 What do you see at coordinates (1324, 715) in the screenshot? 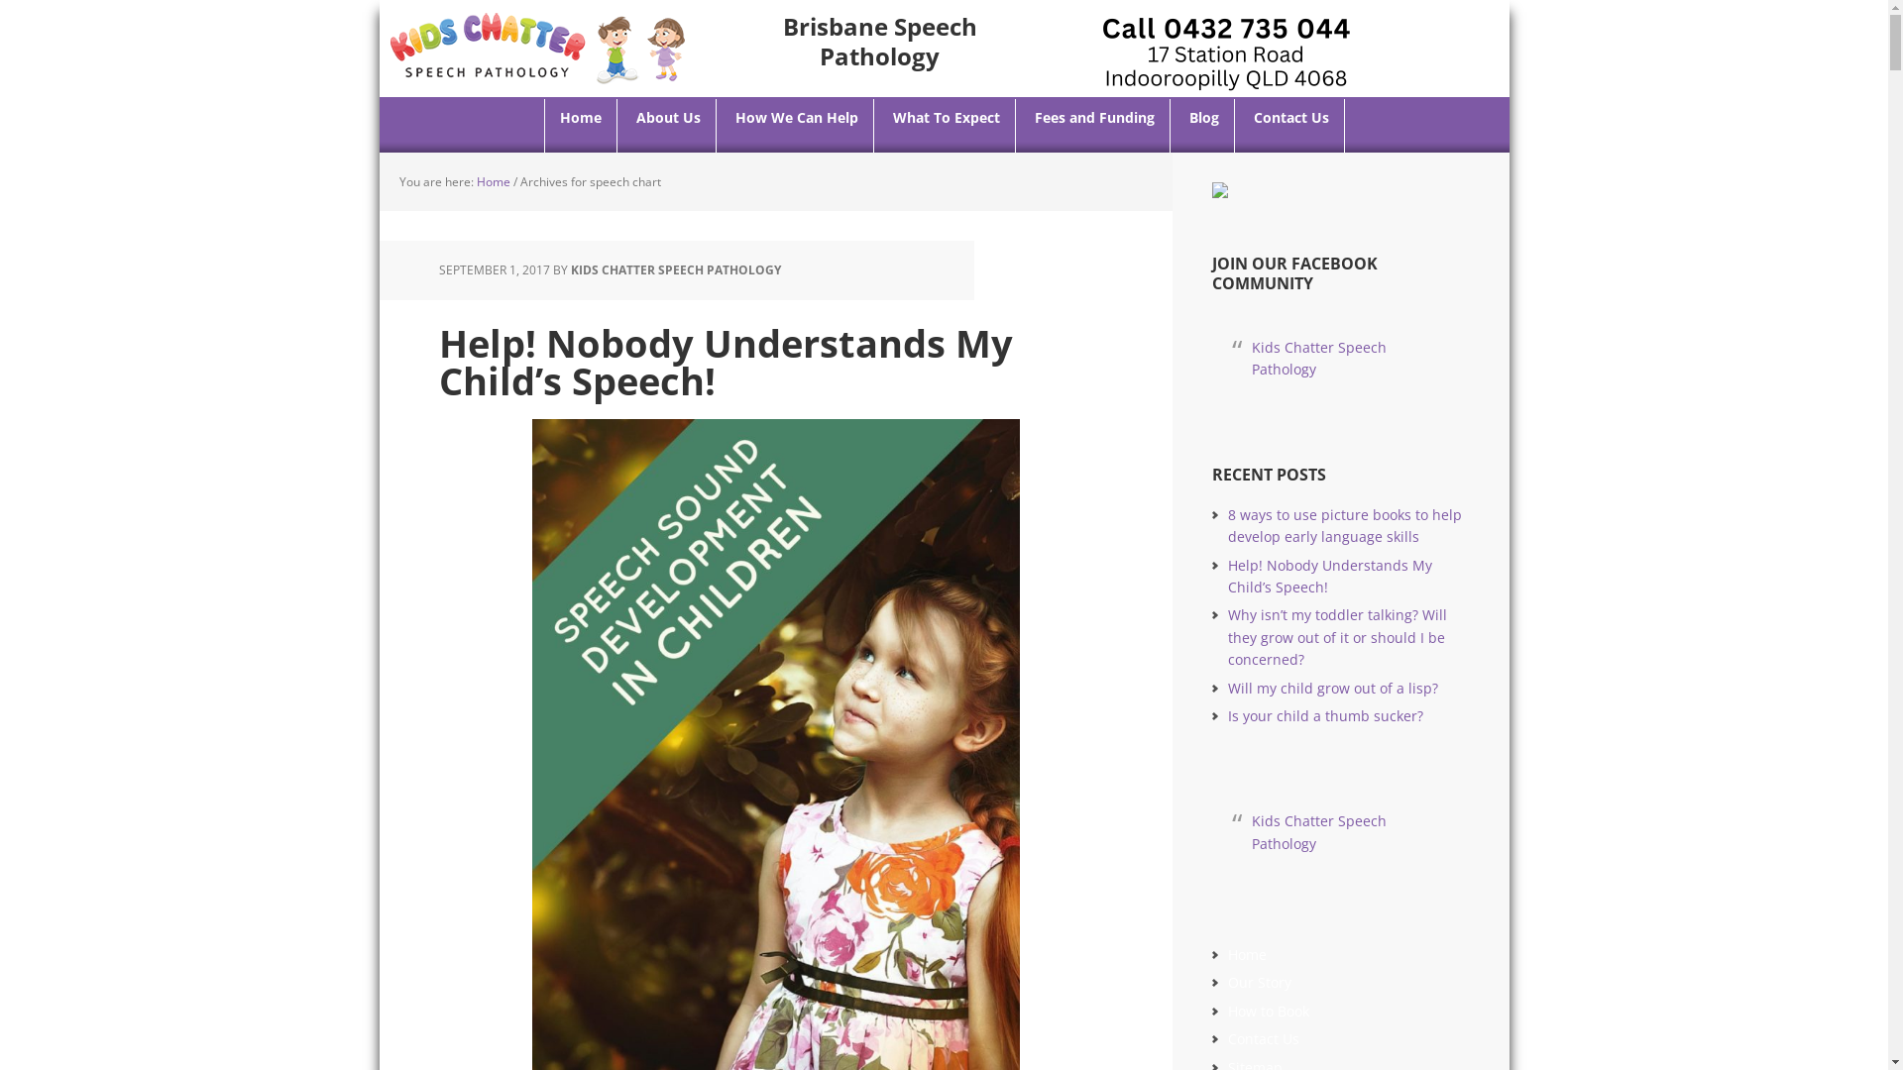
I see `Is your child a thumb sucker?` at bounding box center [1324, 715].